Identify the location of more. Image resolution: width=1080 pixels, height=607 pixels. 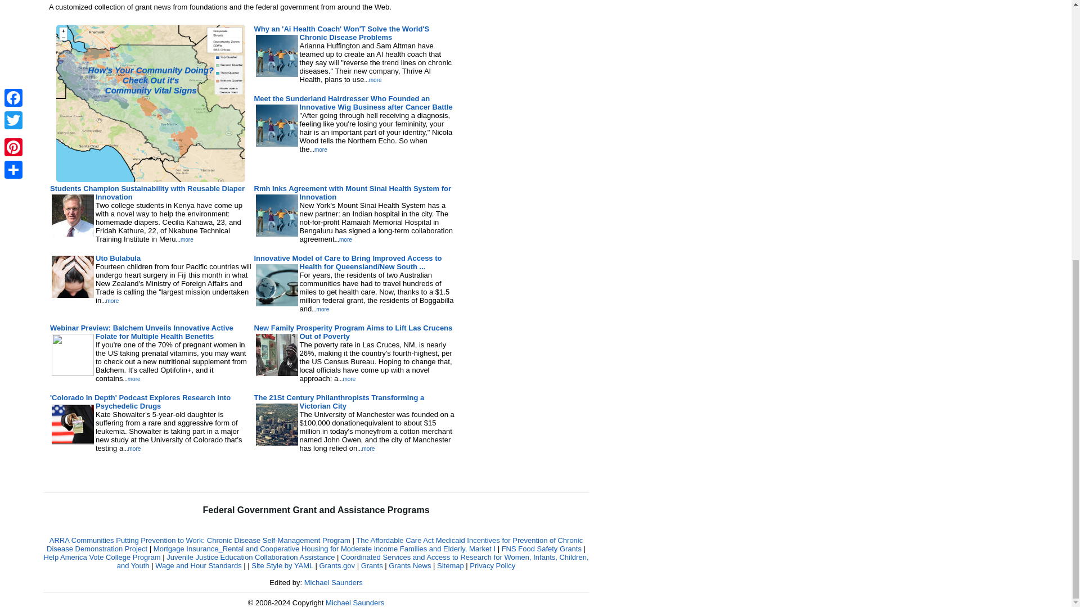
(323, 309).